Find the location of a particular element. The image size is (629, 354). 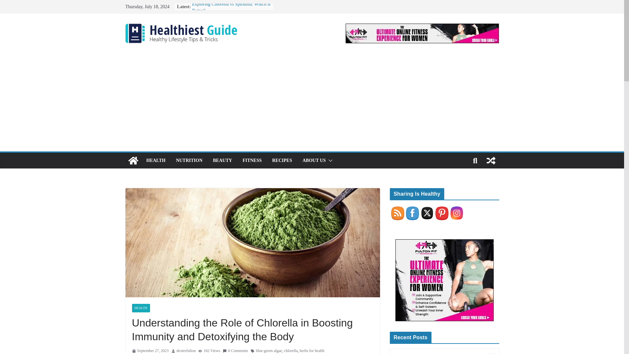

Exploring Chlorella vs Spirulina: Which is Better? is located at coordinates (231, 7).